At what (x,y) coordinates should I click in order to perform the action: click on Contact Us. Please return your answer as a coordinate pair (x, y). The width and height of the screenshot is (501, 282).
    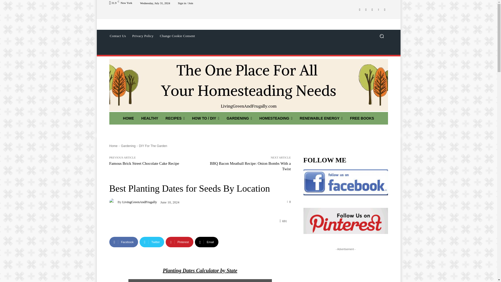
    Looking at the image, I should click on (117, 36).